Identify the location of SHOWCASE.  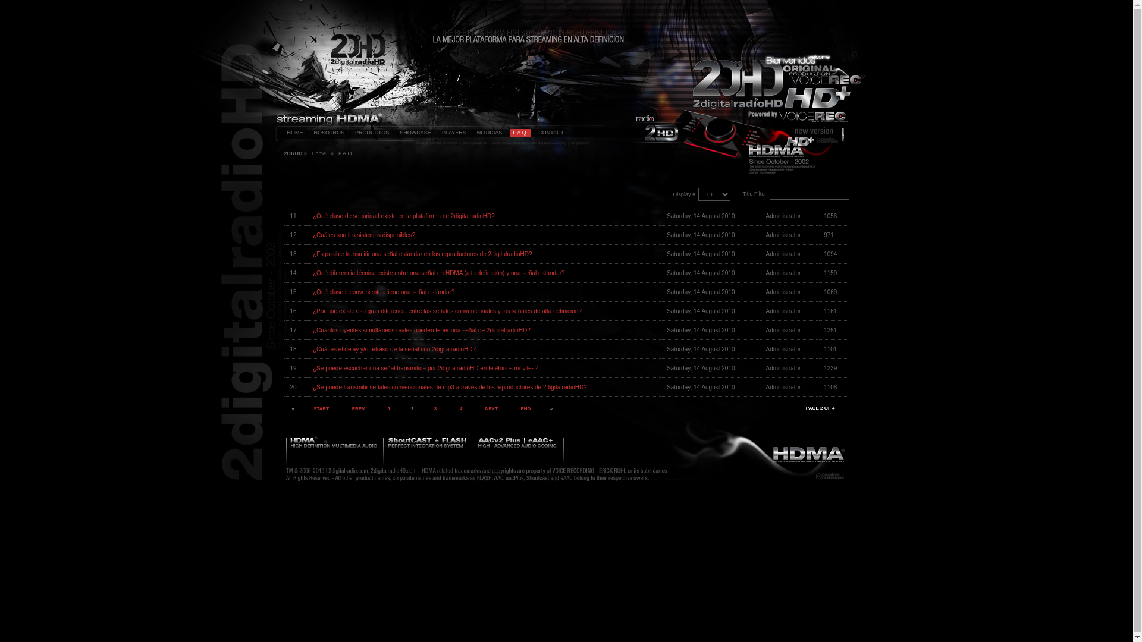
(415, 133).